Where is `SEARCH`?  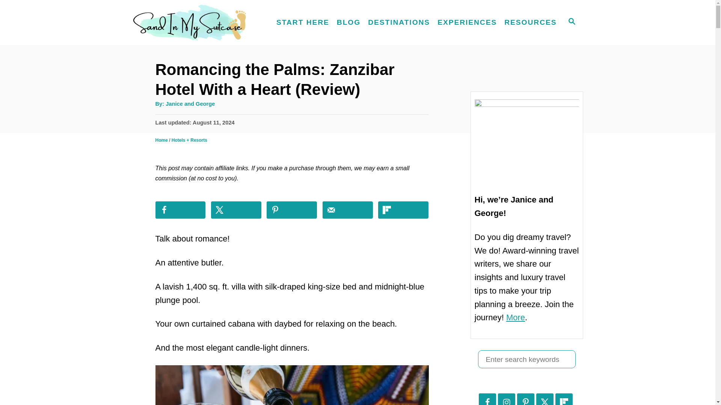
SEARCH is located at coordinates (571, 22).